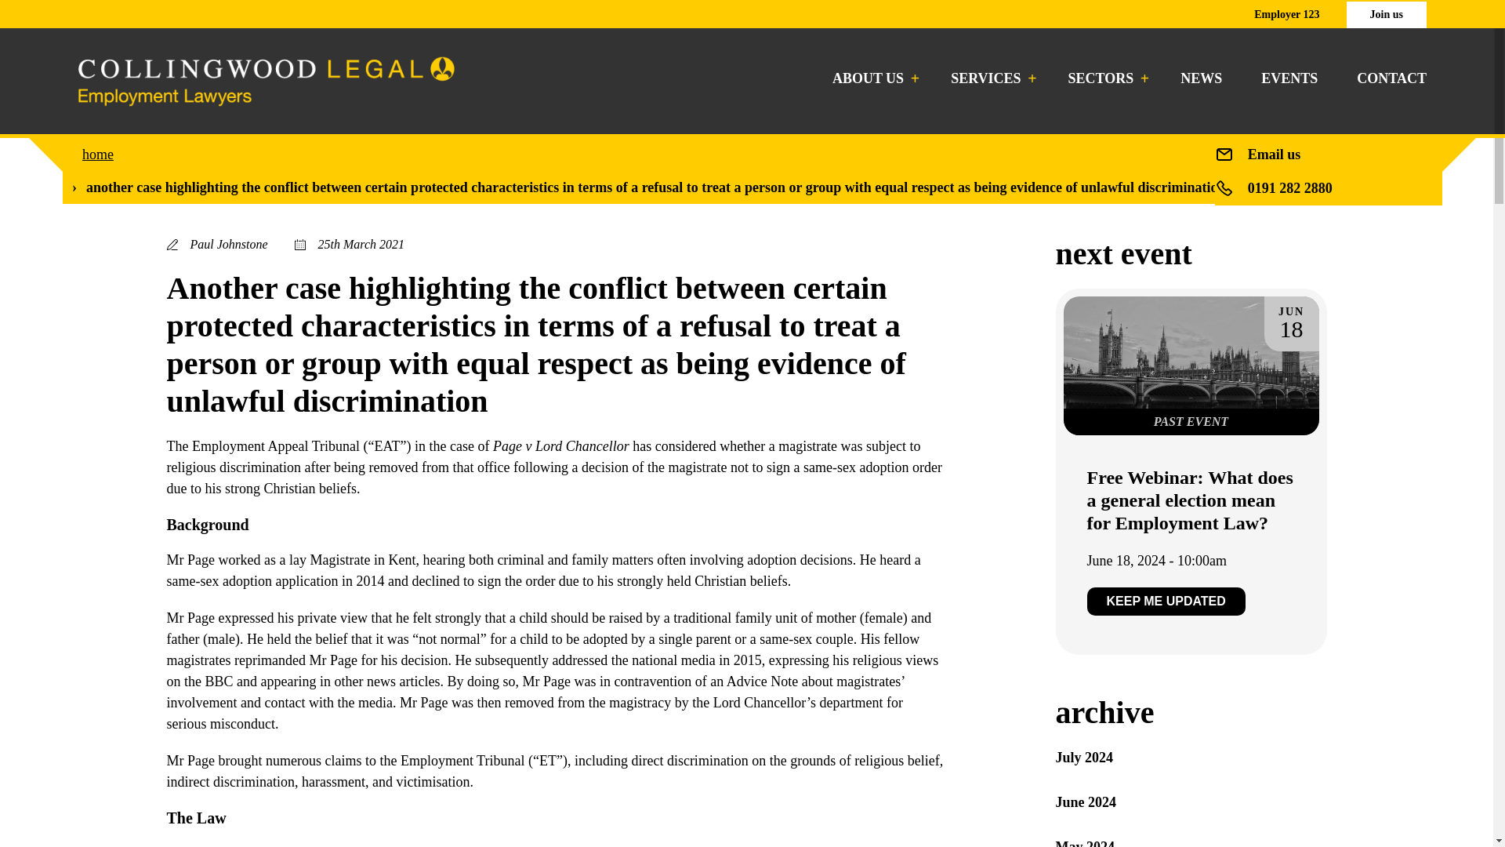 Image resolution: width=1505 pixels, height=847 pixels. What do you see at coordinates (1289, 78) in the screenshot?
I see `EVENTS` at bounding box center [1289, 78].